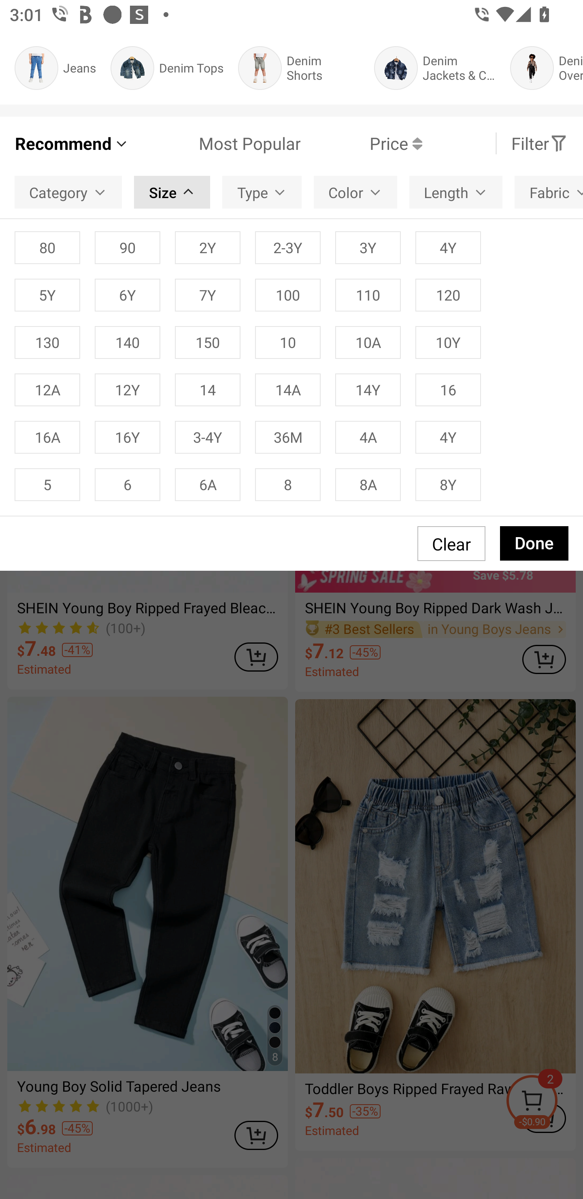 This screenshot has width=583, height=1199. Describe the element at coordinates (215, 143) in the screenshot. I see `Most Popular` at that location.